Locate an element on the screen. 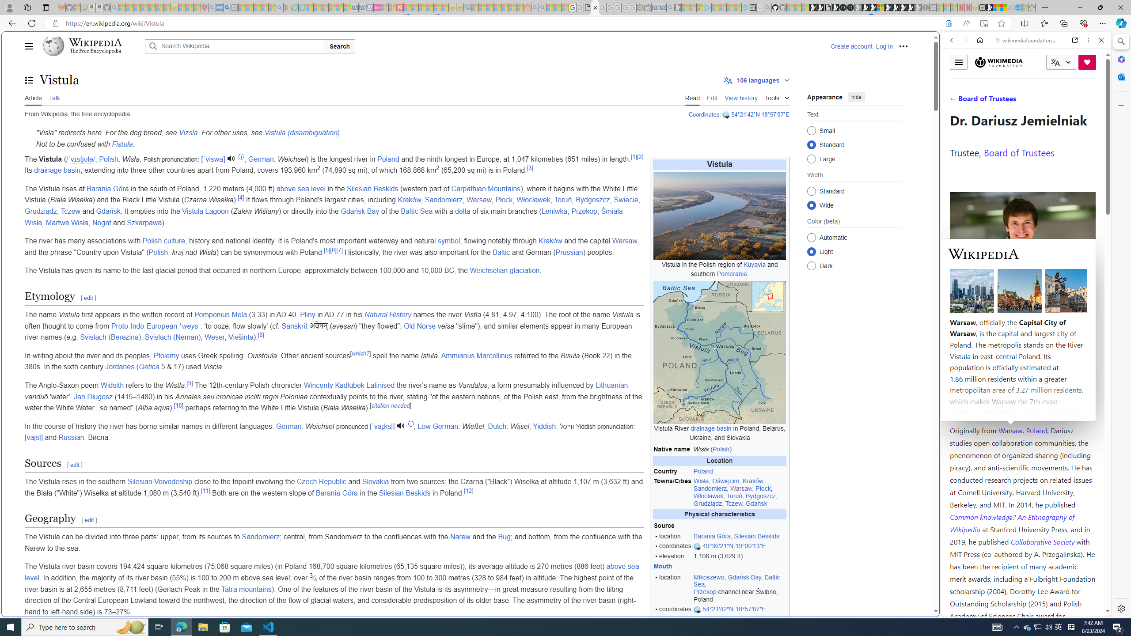 The height and width of the screenshot is (636, 1131). Read is located at coordinates (692, 97).